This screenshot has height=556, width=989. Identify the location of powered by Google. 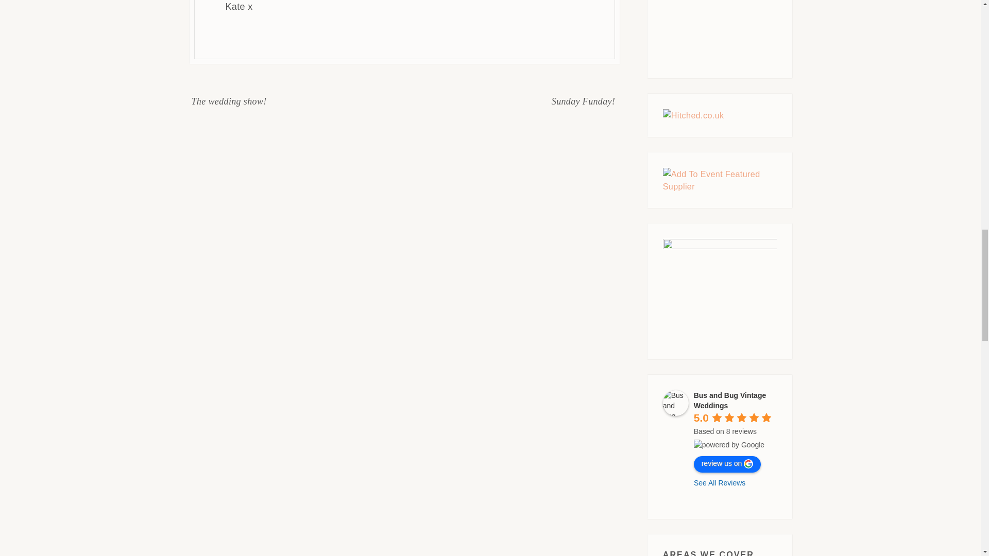
(729, 445).